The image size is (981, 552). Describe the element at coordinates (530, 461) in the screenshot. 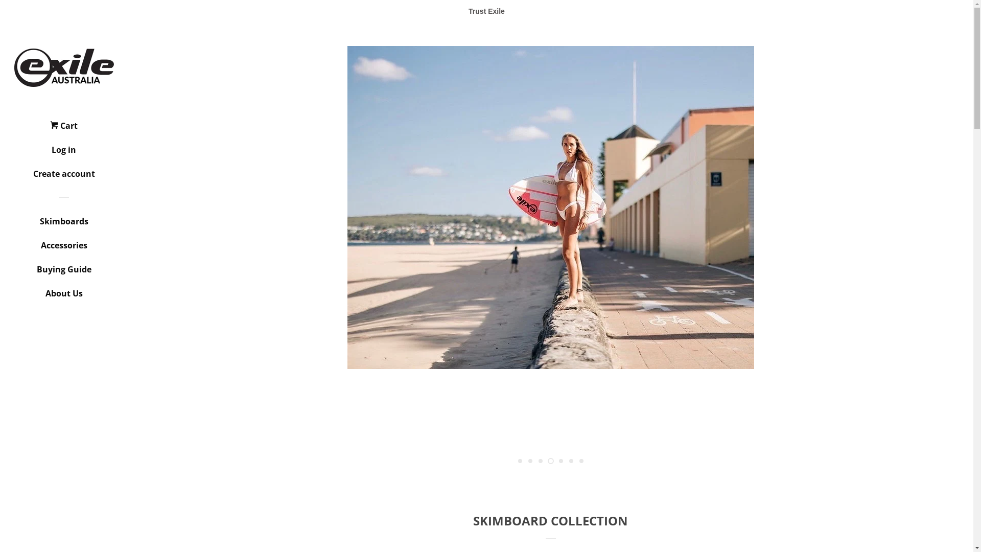

I see `2` at that location.